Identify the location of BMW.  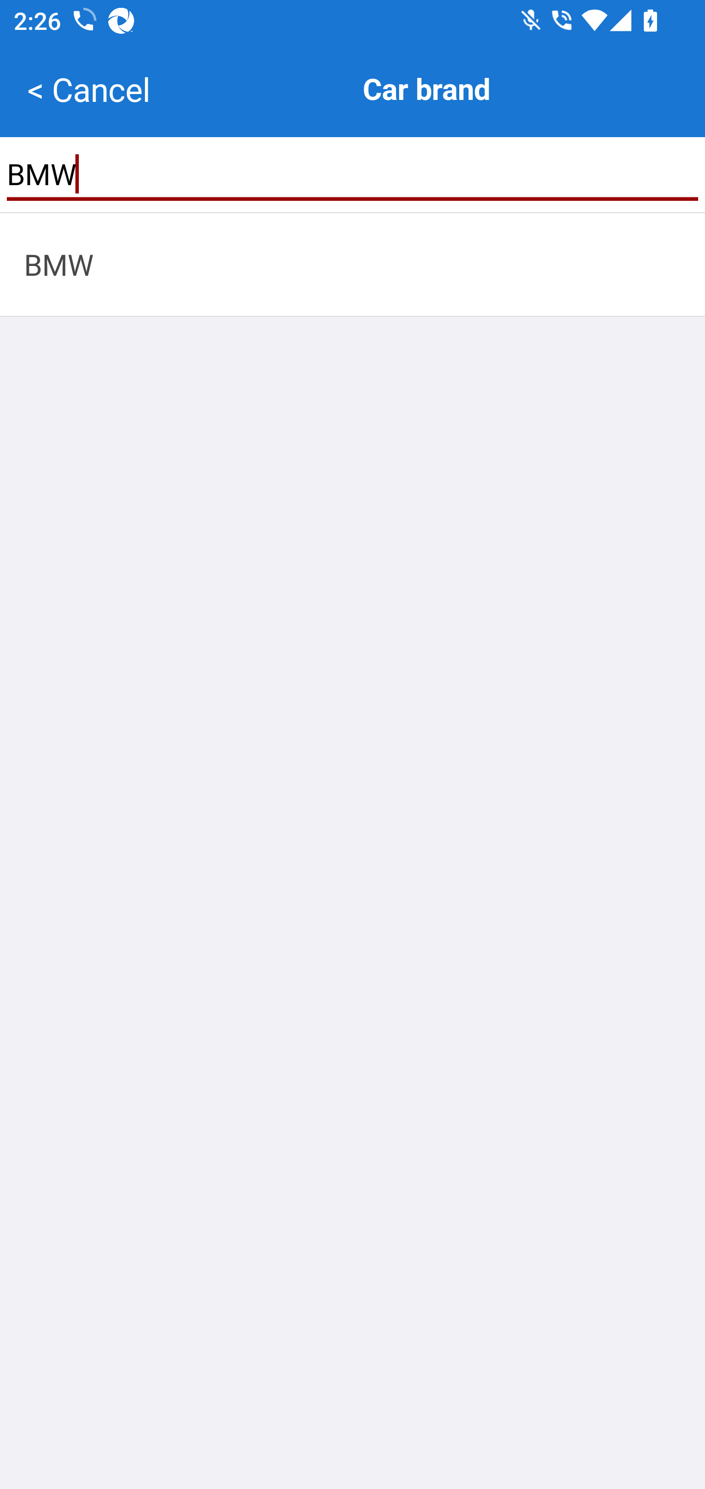
(352, 174).